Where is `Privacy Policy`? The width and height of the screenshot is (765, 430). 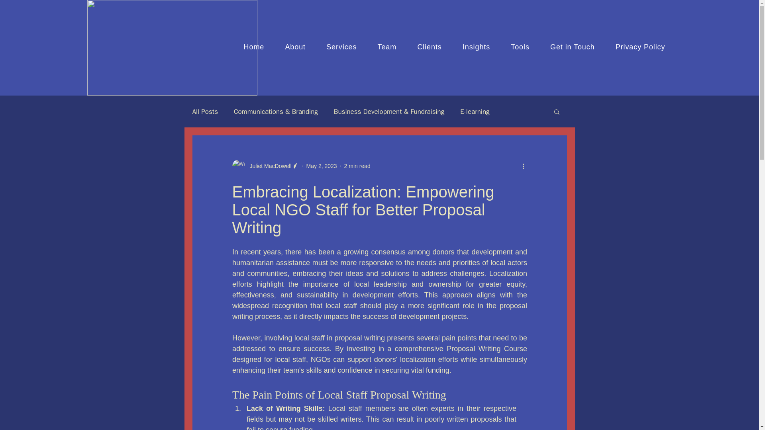 Privacy Policy is located at coordinates (640, 47).